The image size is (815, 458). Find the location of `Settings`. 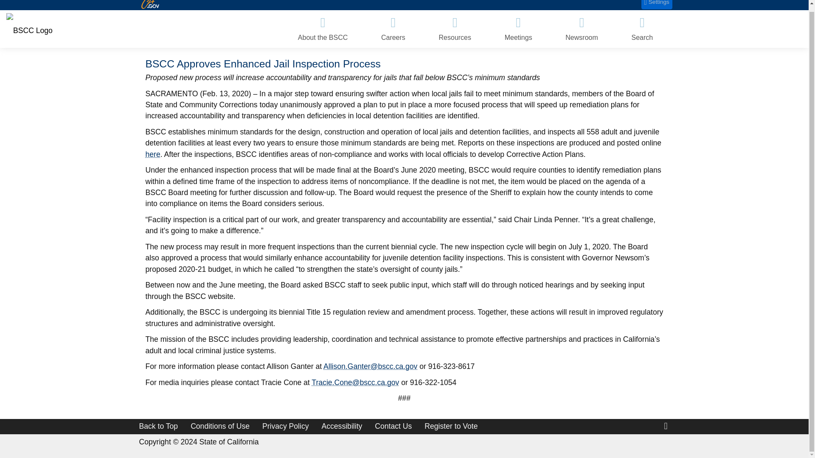

Settings is located at coordinates (657, 4).